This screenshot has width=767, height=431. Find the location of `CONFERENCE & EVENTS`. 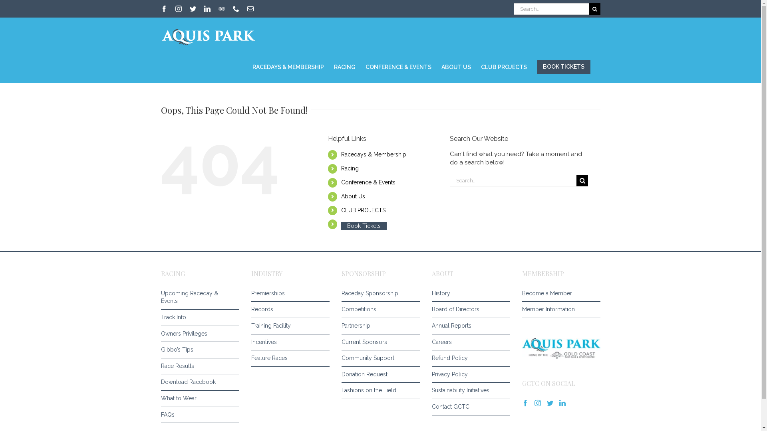

CONFERENCE & EVENTS is located at coordinates (398, 66).